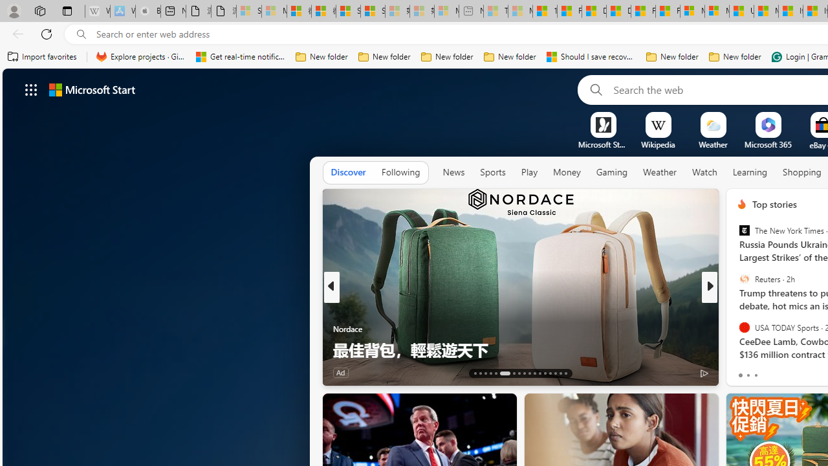  What do you see at coordinates (736, 329) in the screenshot?
I see `PsychLove` at bounding box center [736, 329].